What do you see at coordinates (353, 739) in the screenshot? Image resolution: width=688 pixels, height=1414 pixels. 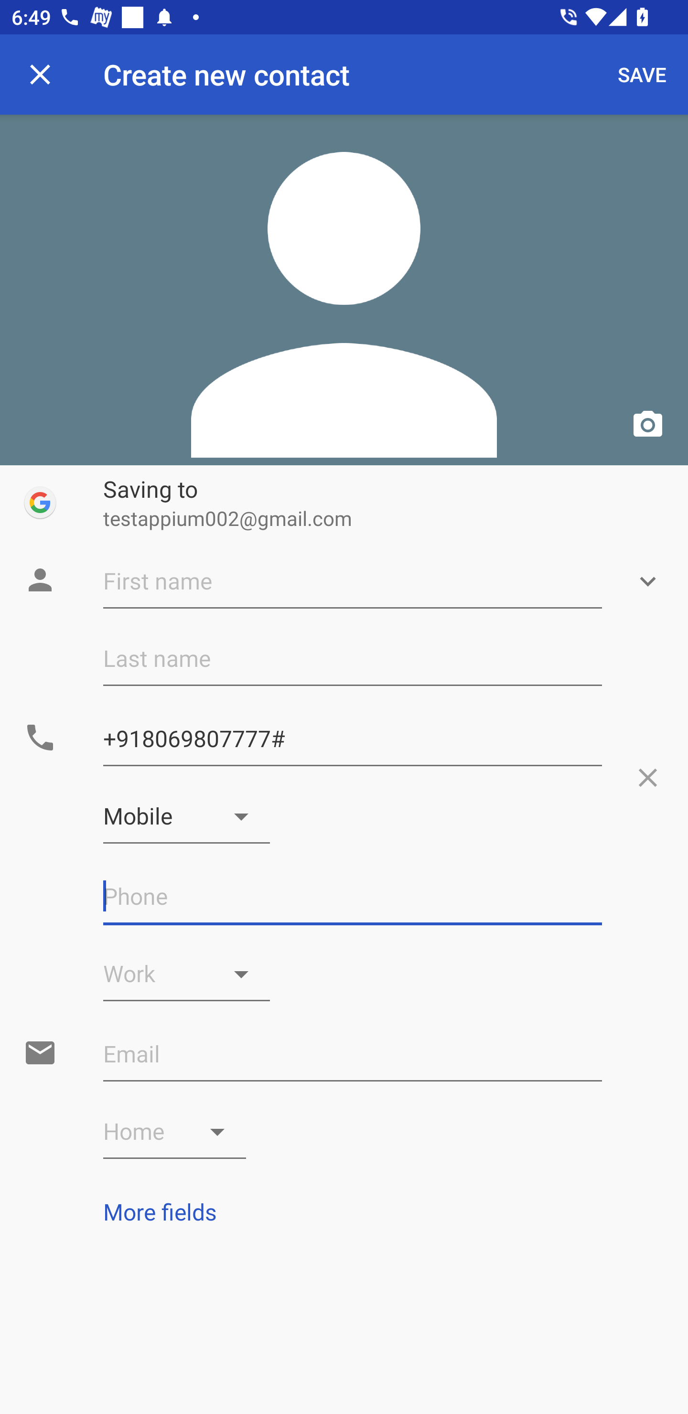 I see `+918069807777#` at bounding box center [353, 739].